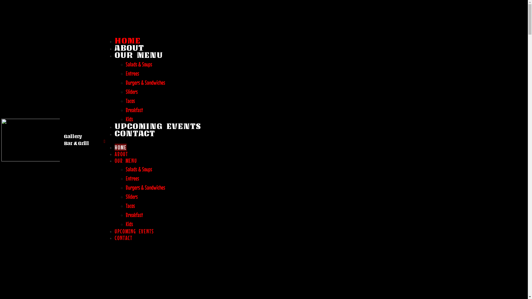 This screenshot has height=299, width=532. Describe the element at coordinates (121, 147) in the screenshot. I see `HOME` at that location.